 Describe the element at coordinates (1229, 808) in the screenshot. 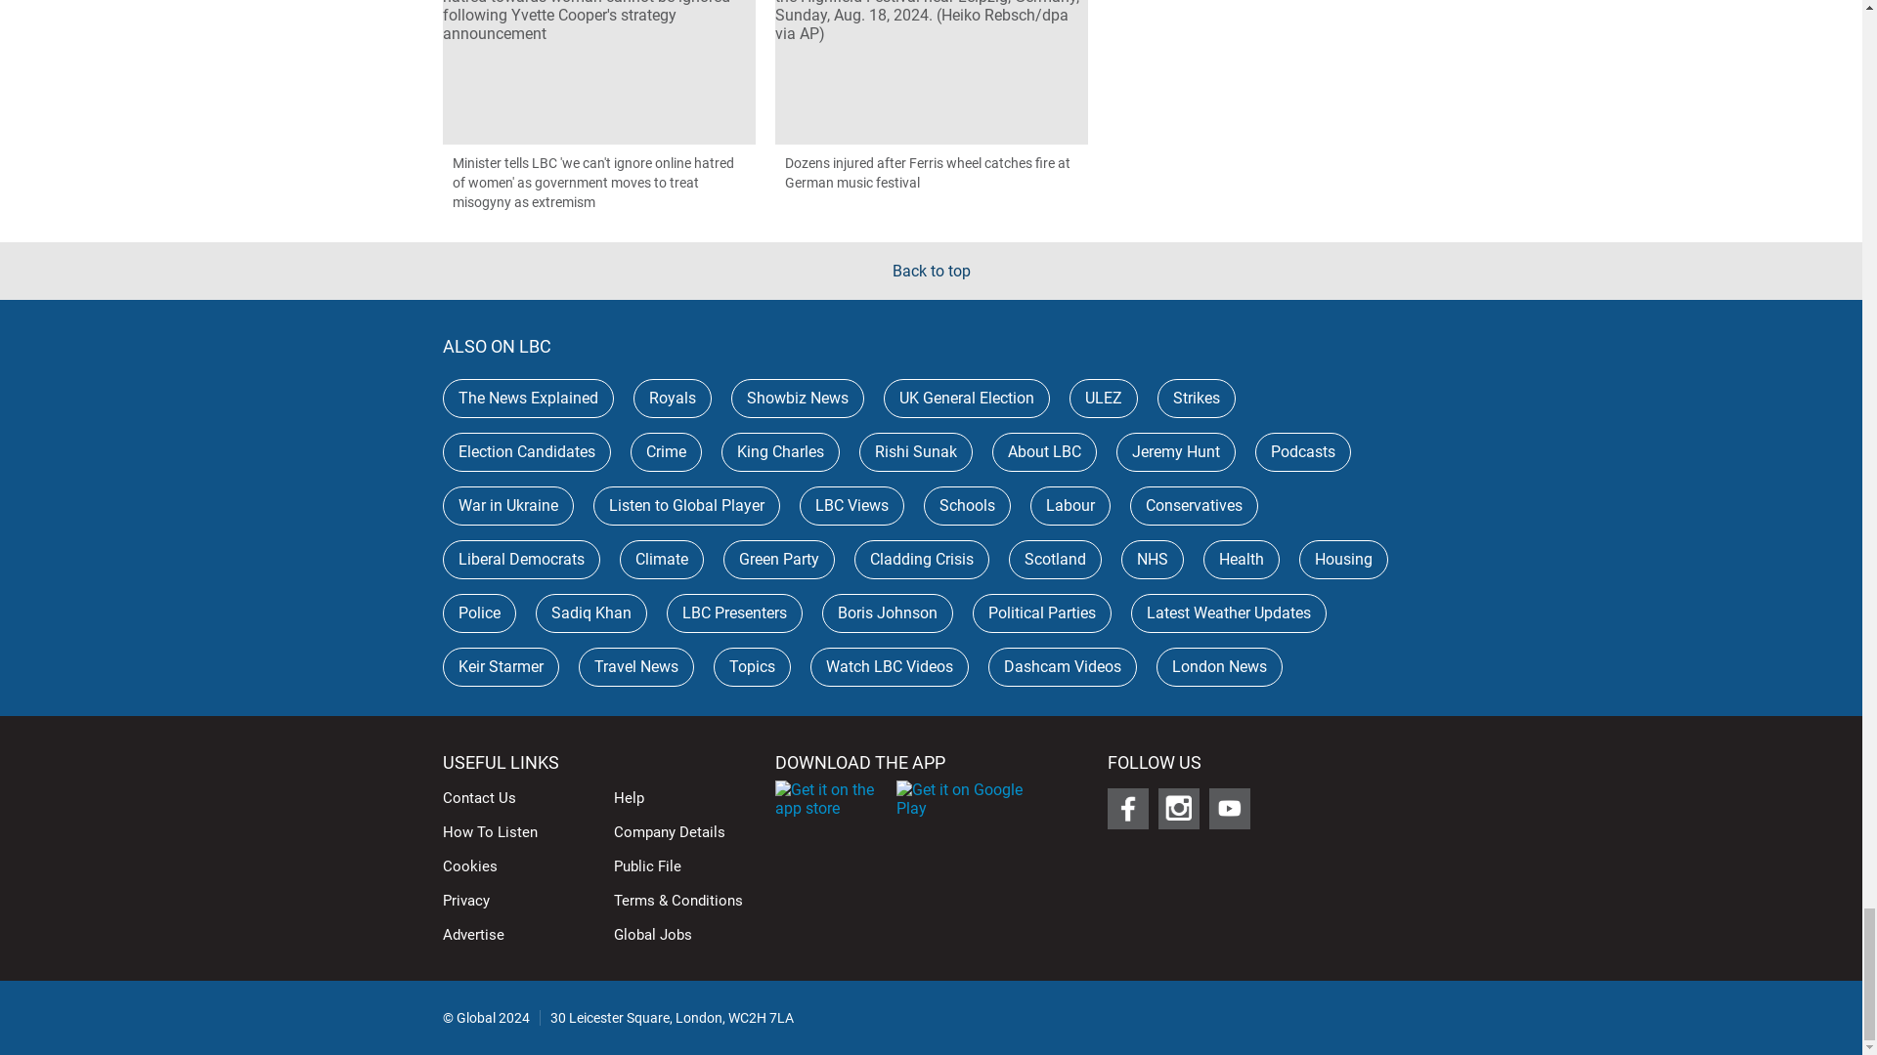

I see `Follow LBC on Youtube` at that location.